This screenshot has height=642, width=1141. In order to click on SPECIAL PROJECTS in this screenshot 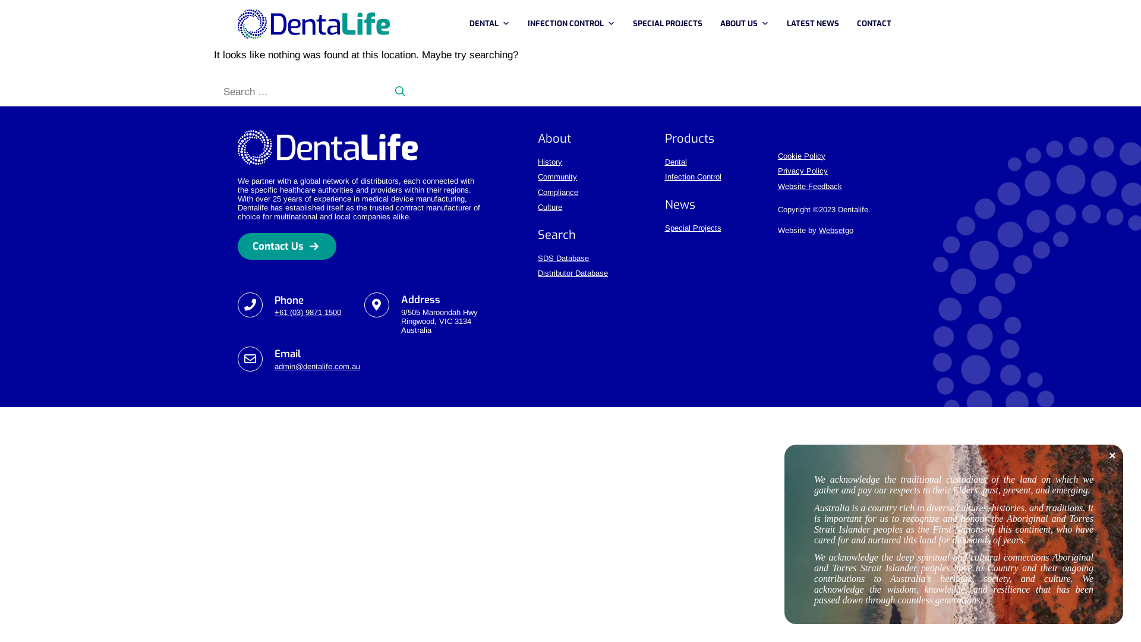, I will do `click(670, 24)`.